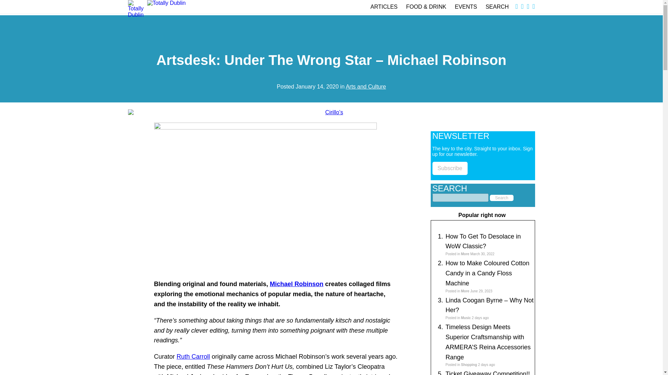  I want to click on SEARCH, so click(497, 7).